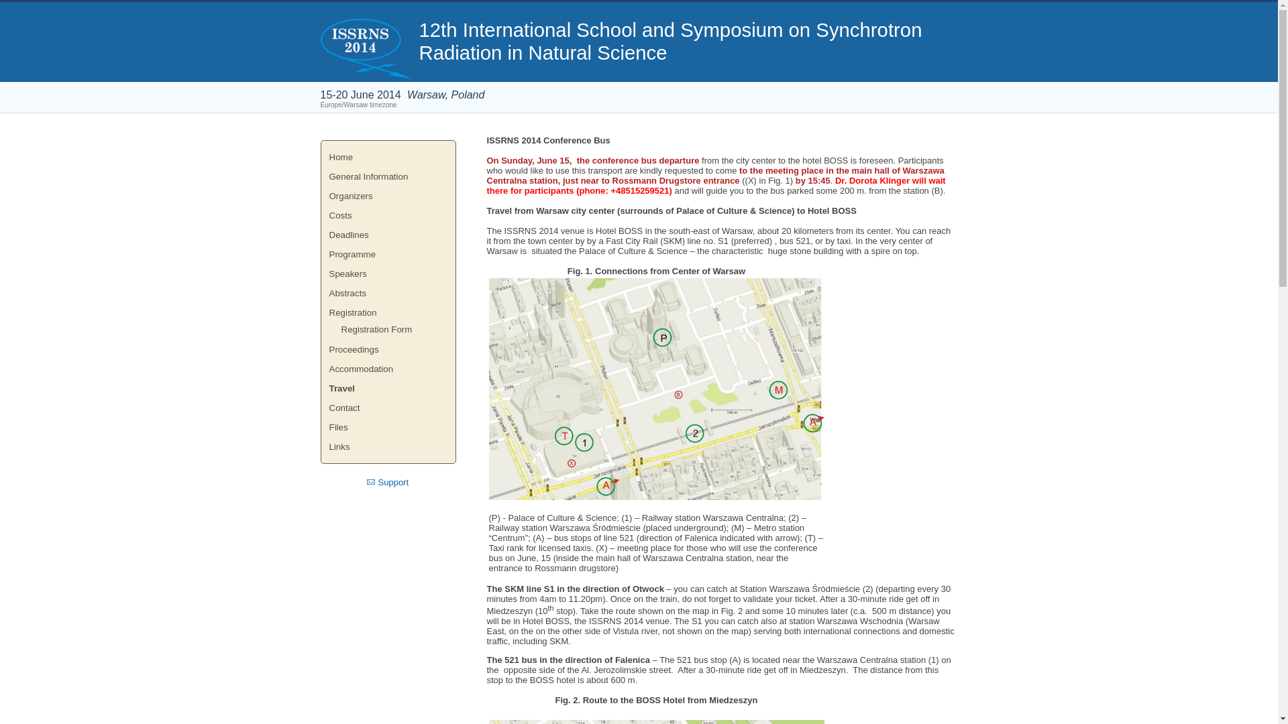 The width and height of the screenshot is (1288, 724). Describe the element at coordinates (388, 408) in the screenshot. I see `Contact` at that location.